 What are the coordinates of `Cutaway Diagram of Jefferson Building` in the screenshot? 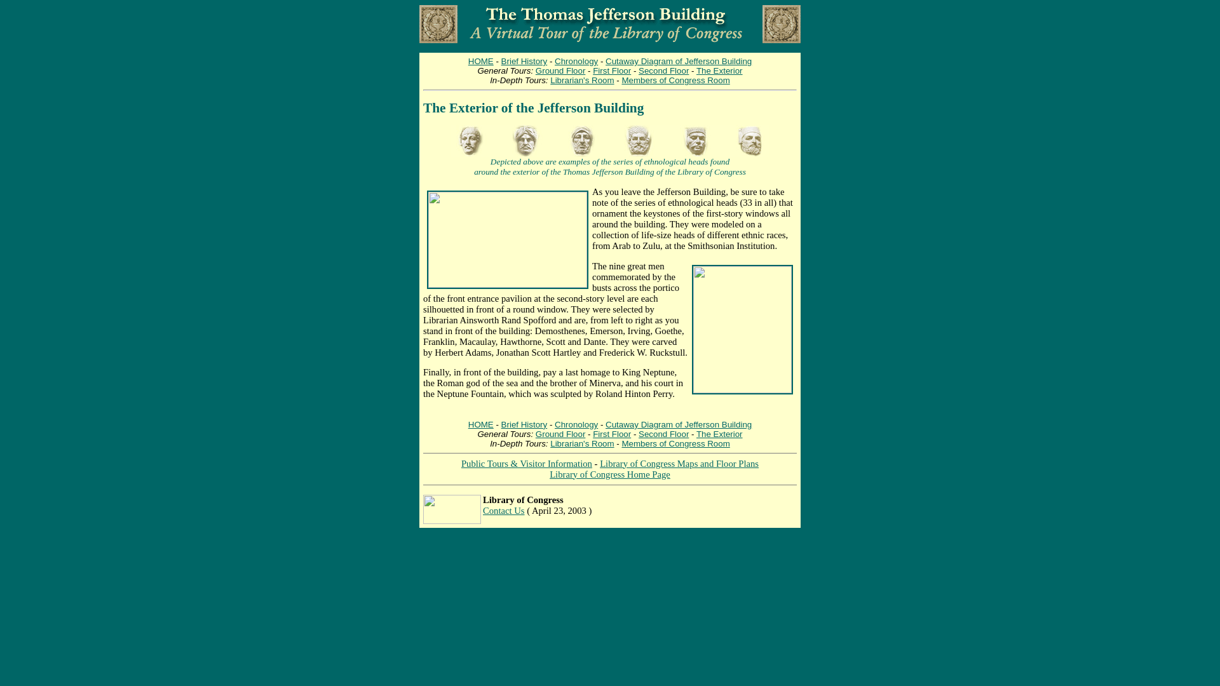 It's located at (678, 424).